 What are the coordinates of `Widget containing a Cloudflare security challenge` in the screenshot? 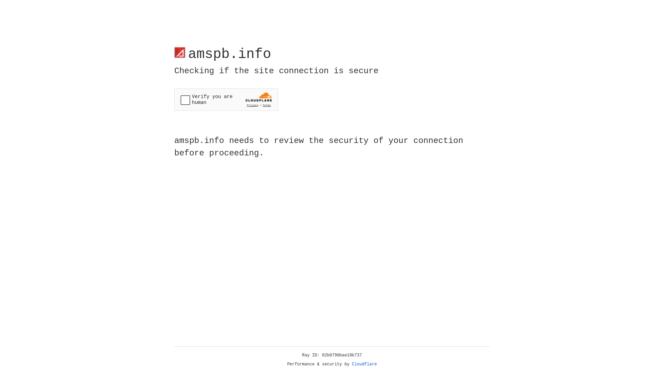 It's located at (226, 99).